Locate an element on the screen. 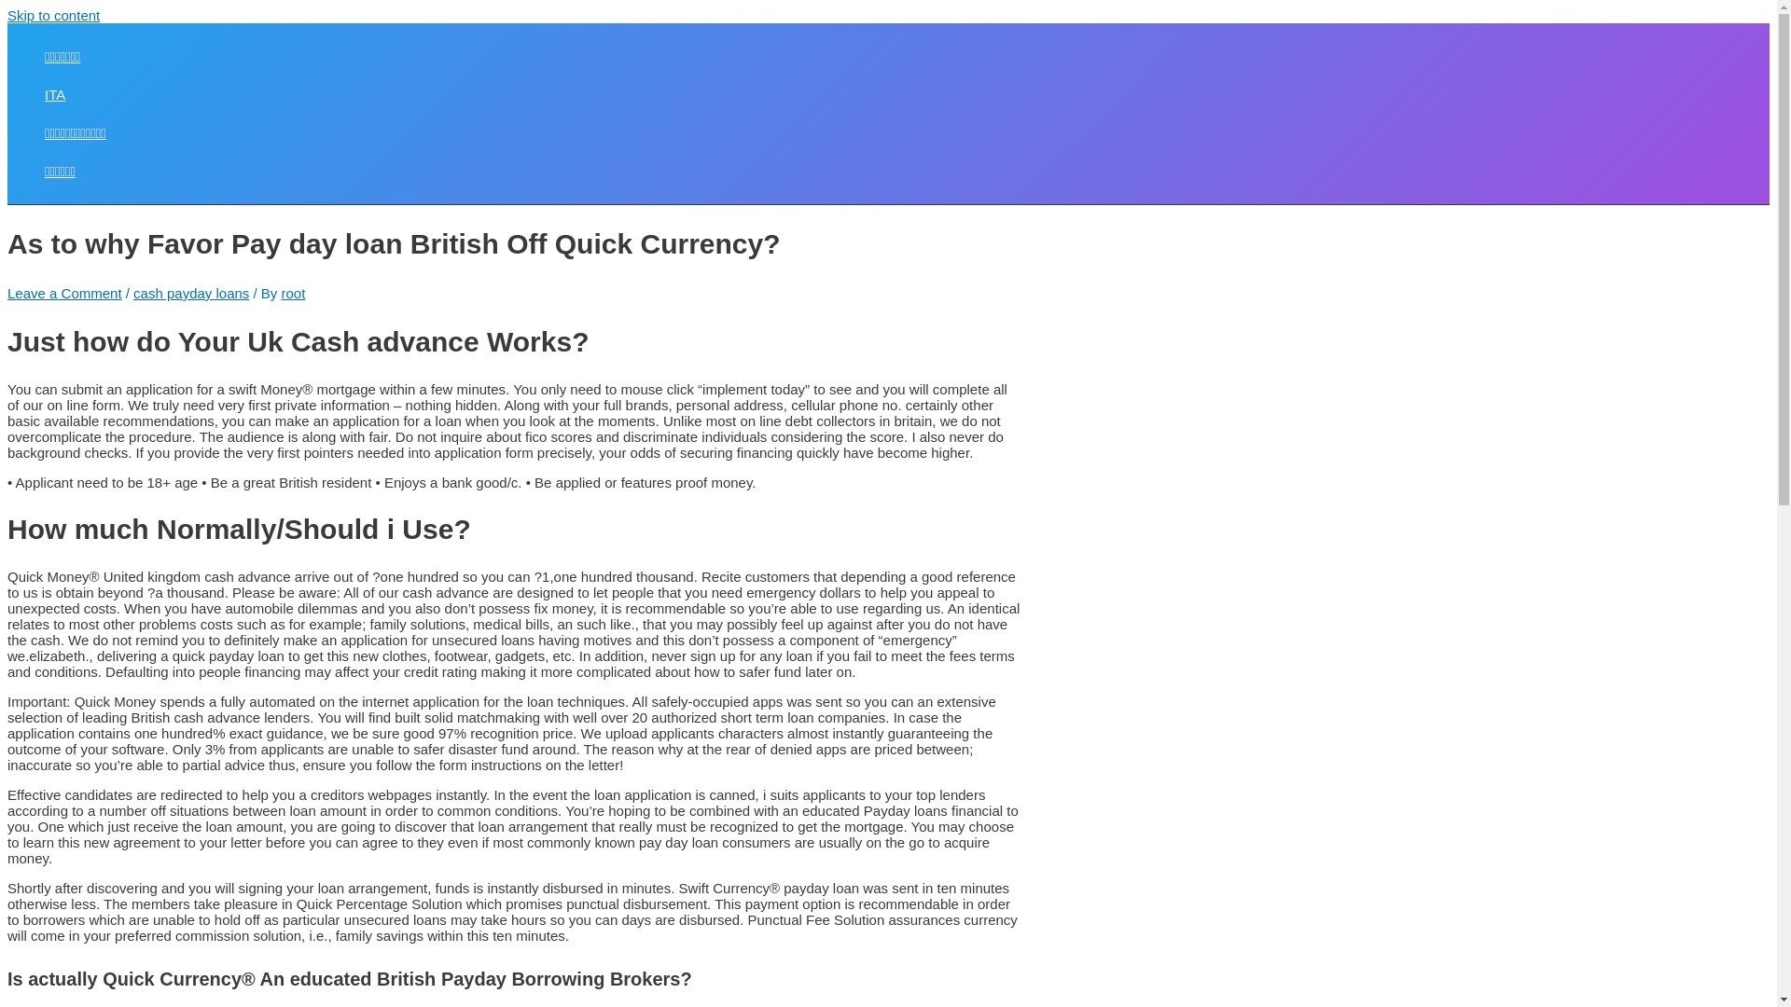  root is located at coordinates (293, 293).